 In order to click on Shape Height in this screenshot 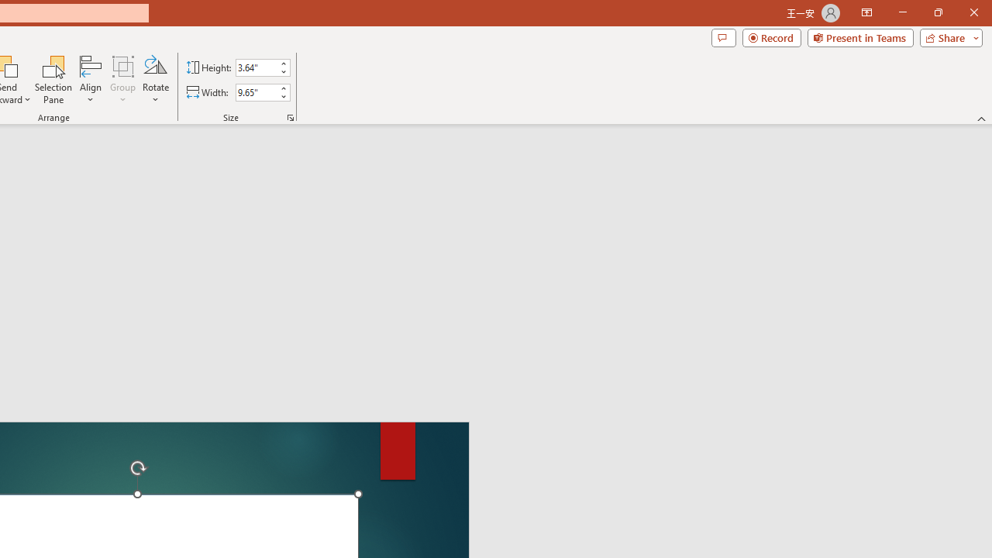, I will do `click(256, 67)`.